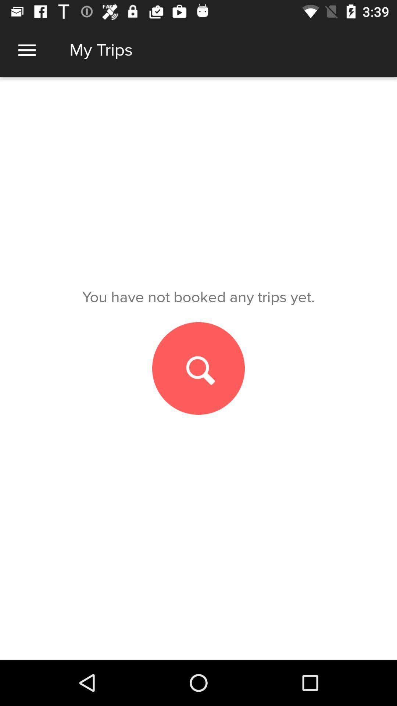  What do you see at coordinates (27, 50) in the screenshot?
I see `options` at bounding box center [27, 50].